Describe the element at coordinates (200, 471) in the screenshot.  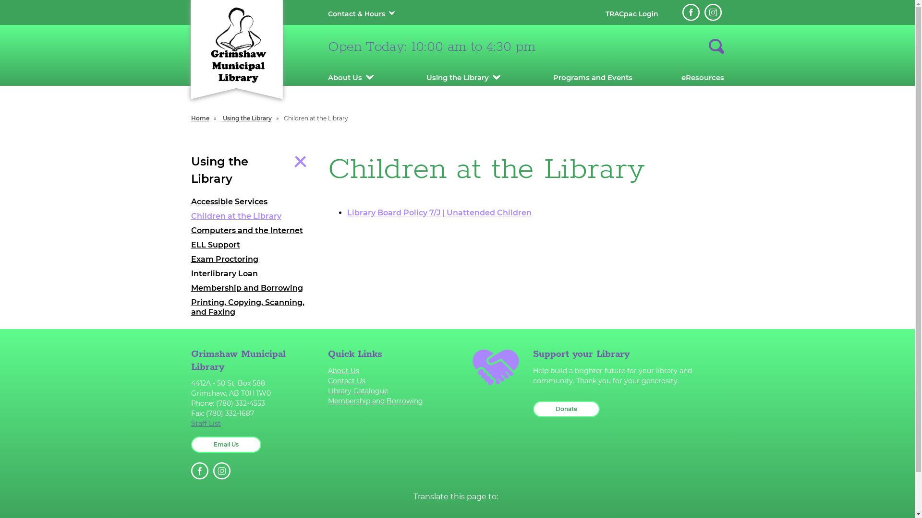
I see `Facebook` at that location.